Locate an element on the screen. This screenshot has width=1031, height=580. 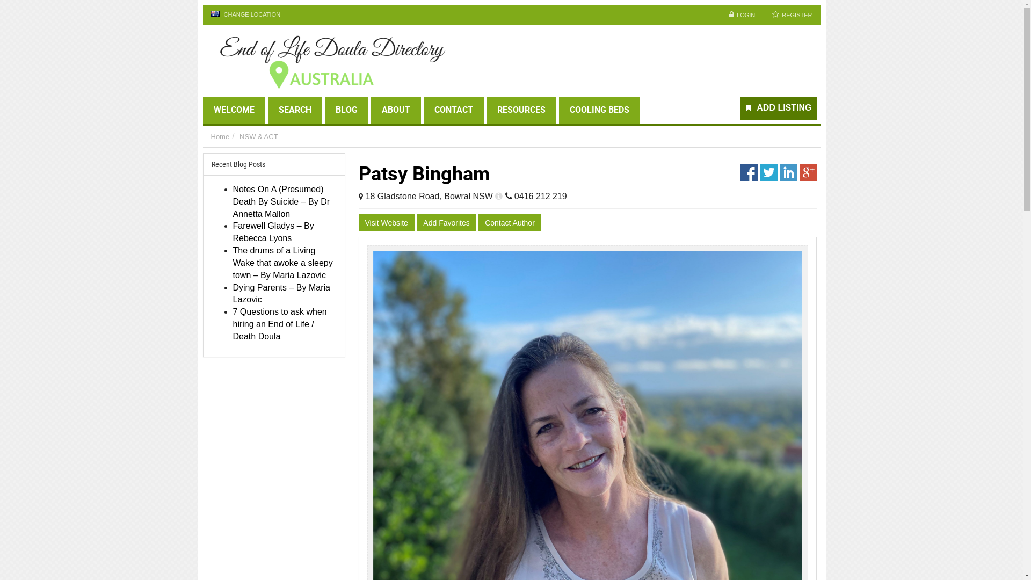
End of Life Doula Directory is located at coordinates (331, 61).